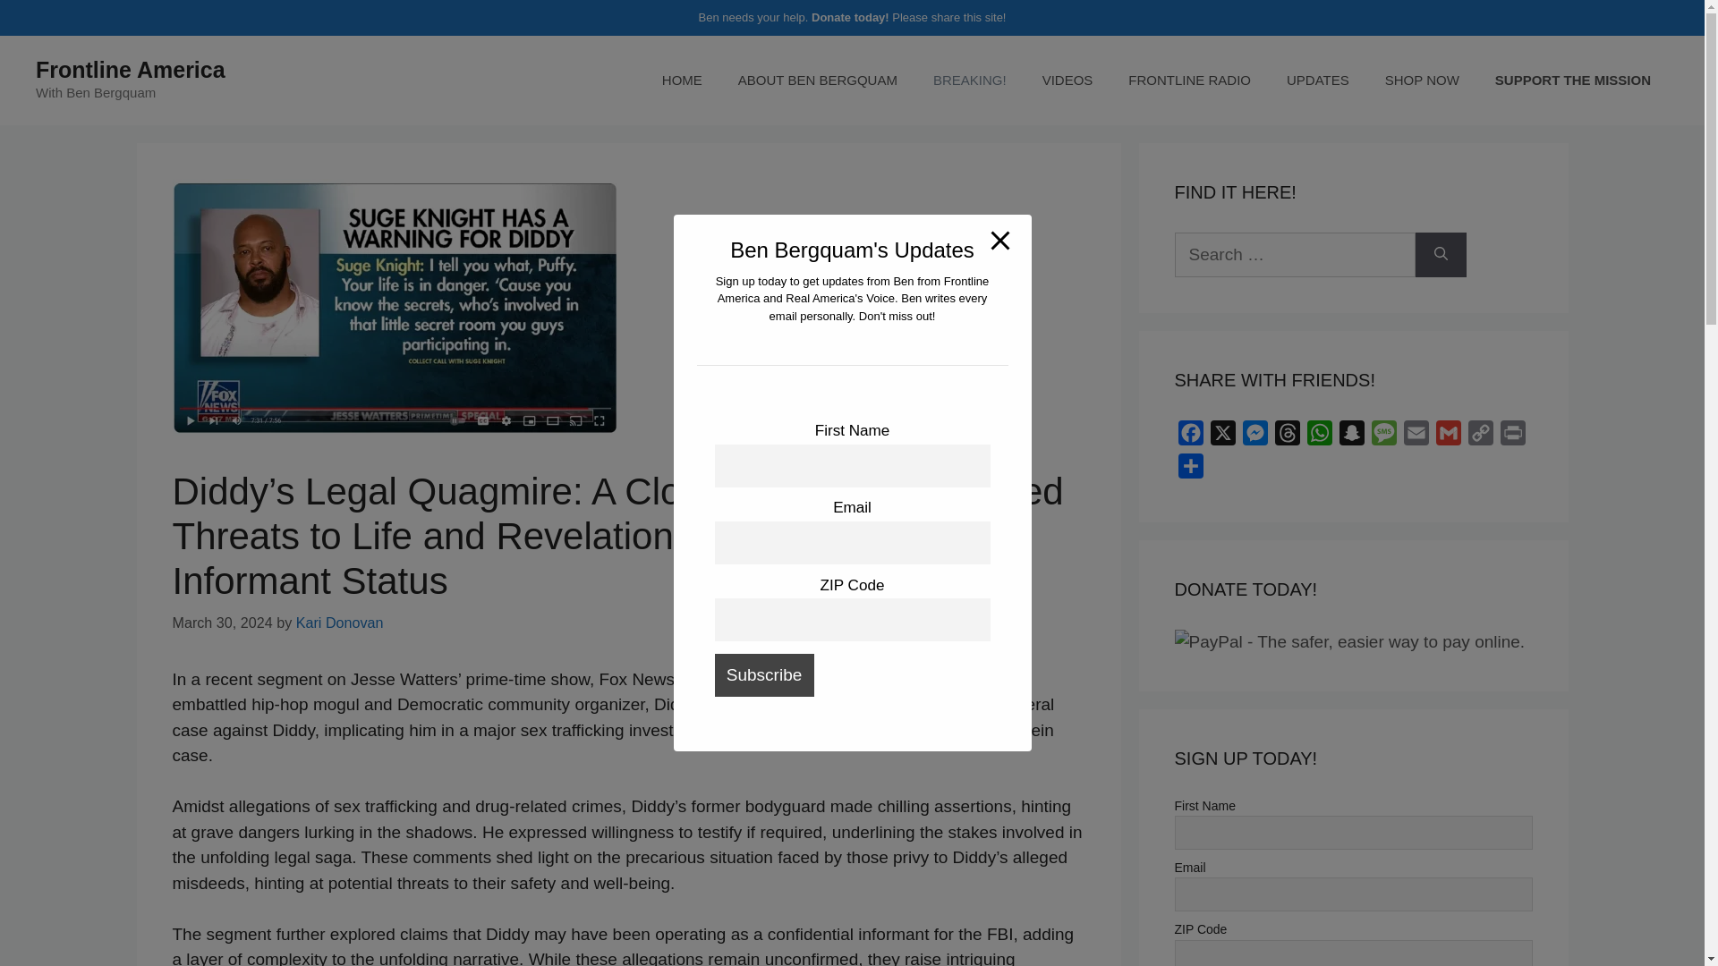 This screenshot has width=1718, height=966. Describe the element at coordinates (847, 17) in the screenshot. I see `Donate today` at that location.